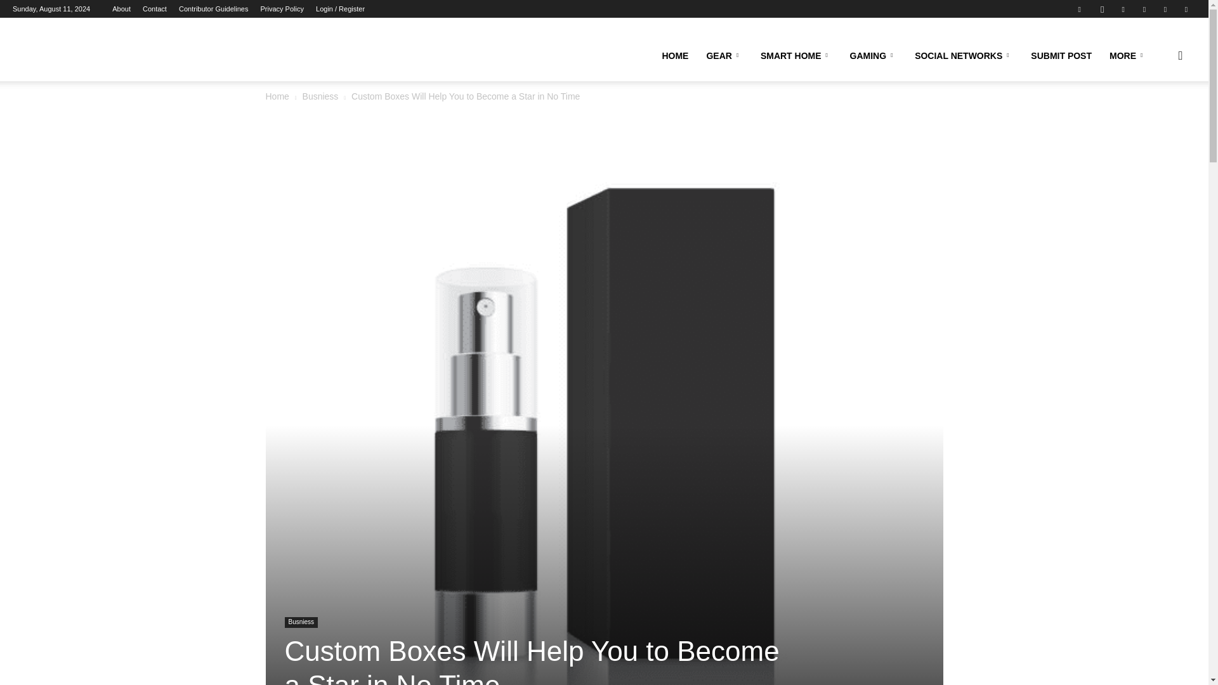  Describe the element at coordinates (1165, 9) in the screenshot. I see `Twitter` at that location.